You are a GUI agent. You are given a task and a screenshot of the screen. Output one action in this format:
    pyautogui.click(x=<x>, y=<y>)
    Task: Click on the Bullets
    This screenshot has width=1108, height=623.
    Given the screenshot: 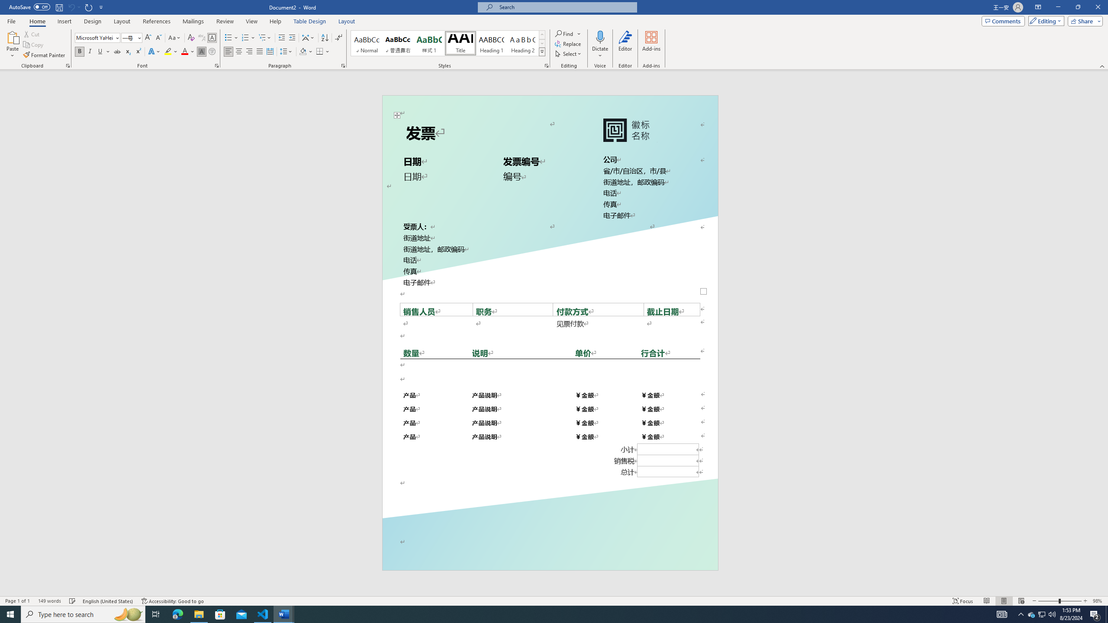 What is the action you would take?
    pyautogui.click(x=229, y=38)
    